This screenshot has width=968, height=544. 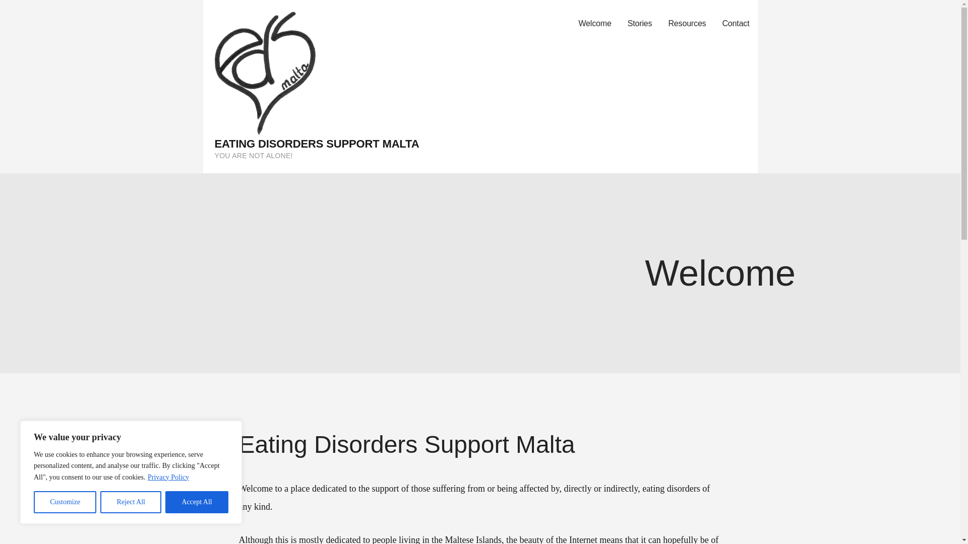 What do you see at coordinates (687, 24) in the screenshot?
I see `Resources` at bounding box center [687, 24].